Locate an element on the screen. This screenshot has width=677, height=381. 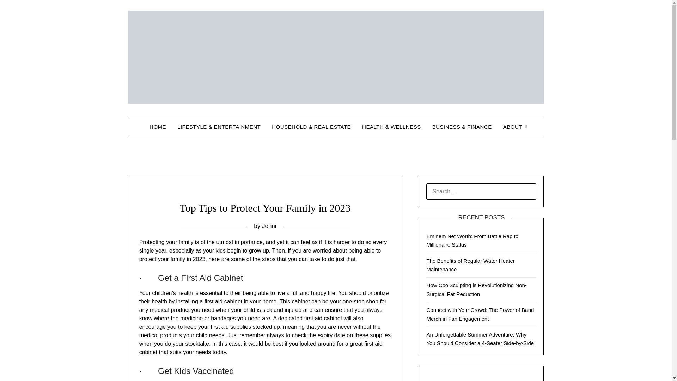
first aid cabinet is located at coordinates (261, 348).